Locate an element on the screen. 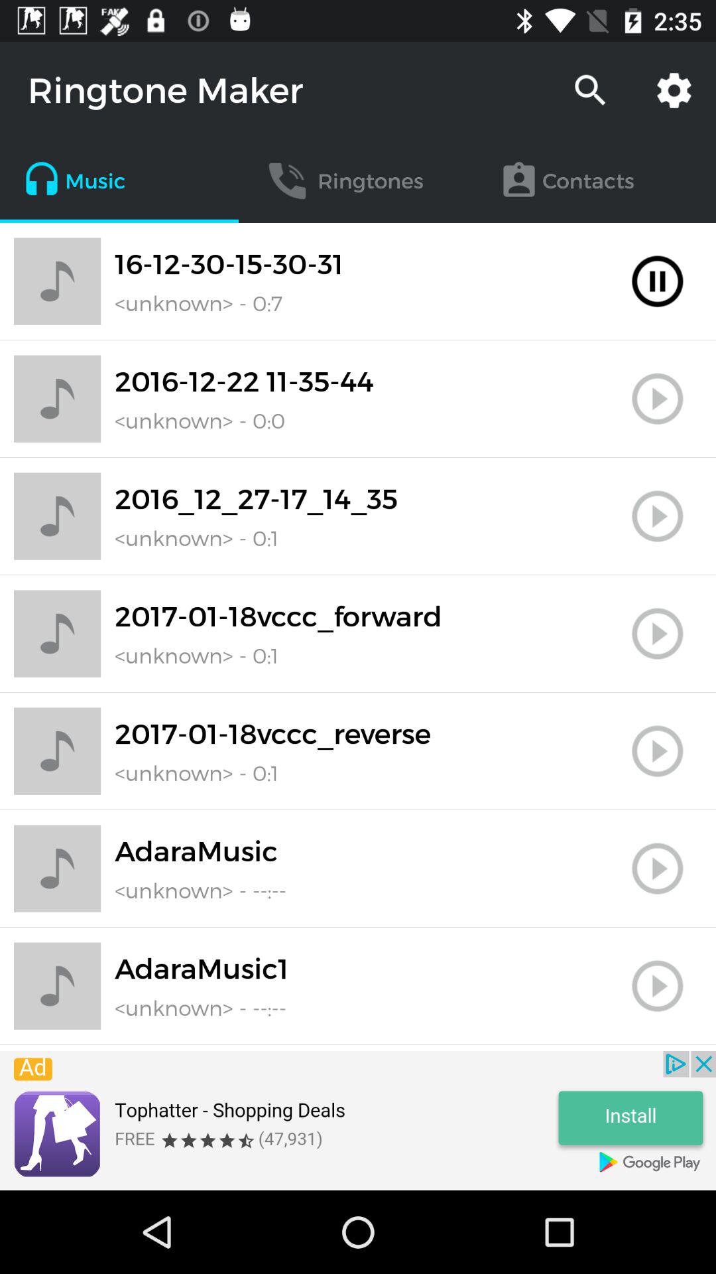  play is located at coordinates (658, 281).